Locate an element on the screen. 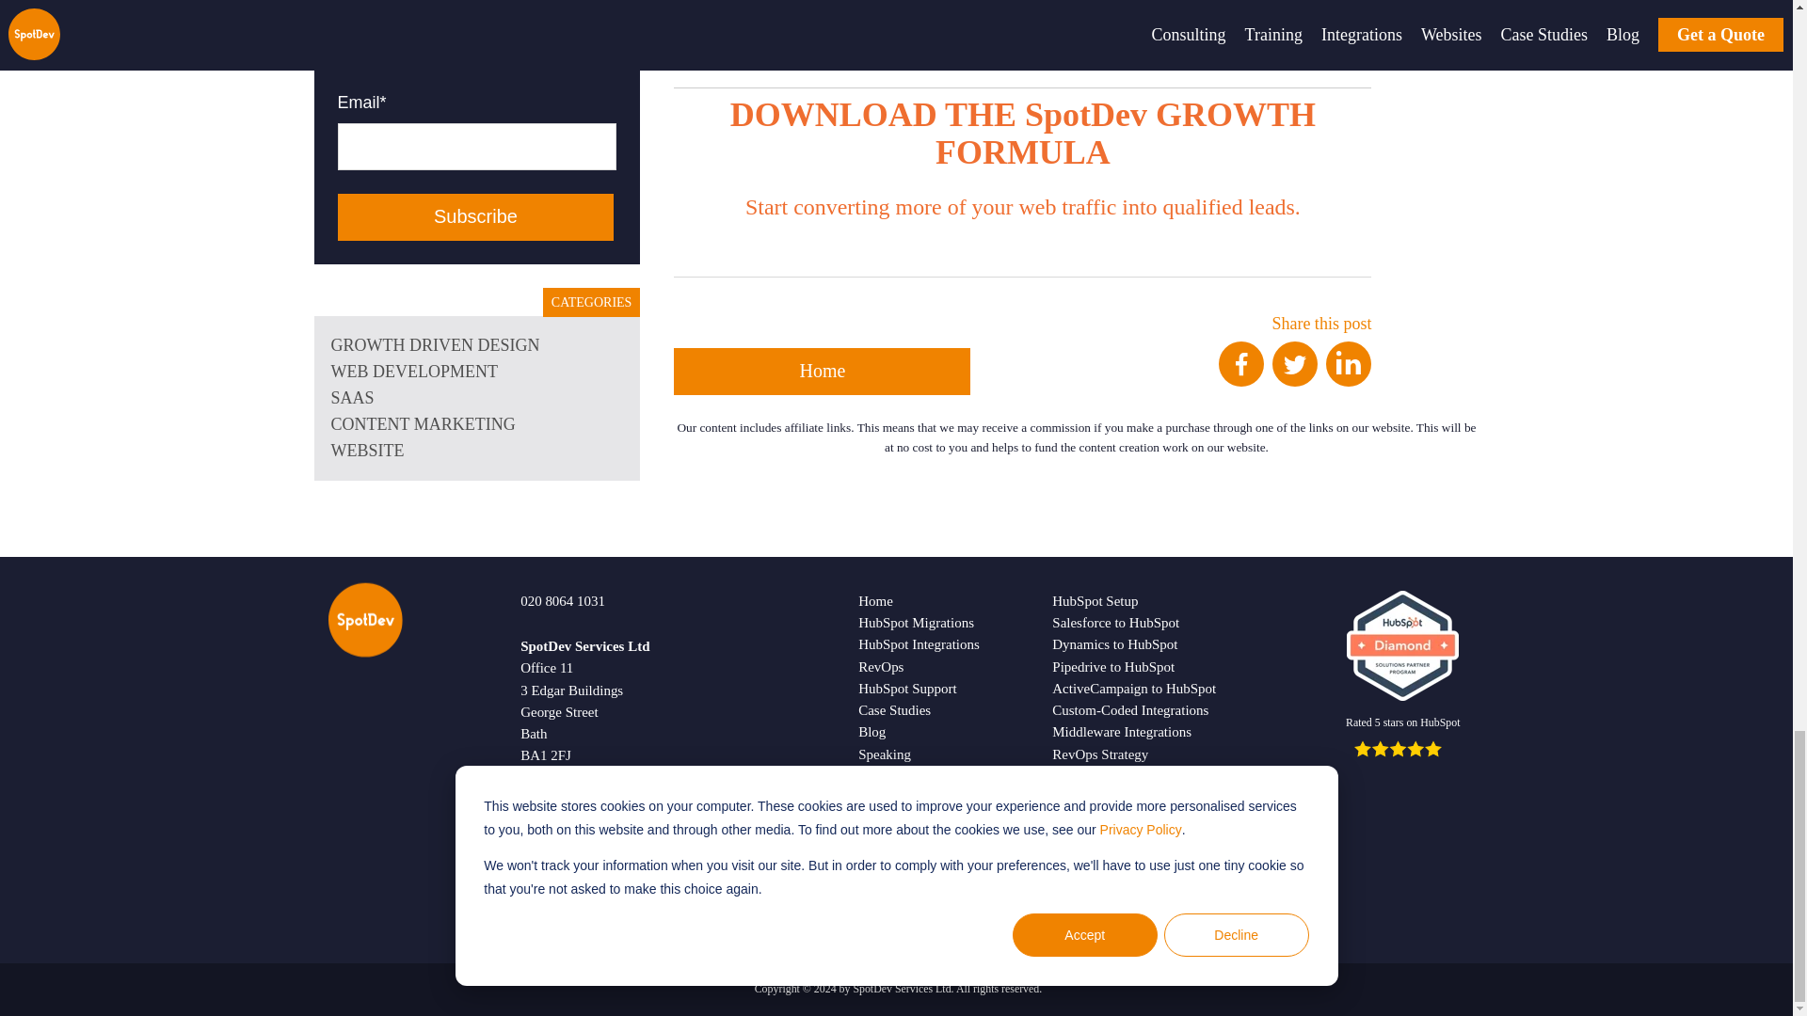  Share on Facebook is located at coordinates (1240, 380).